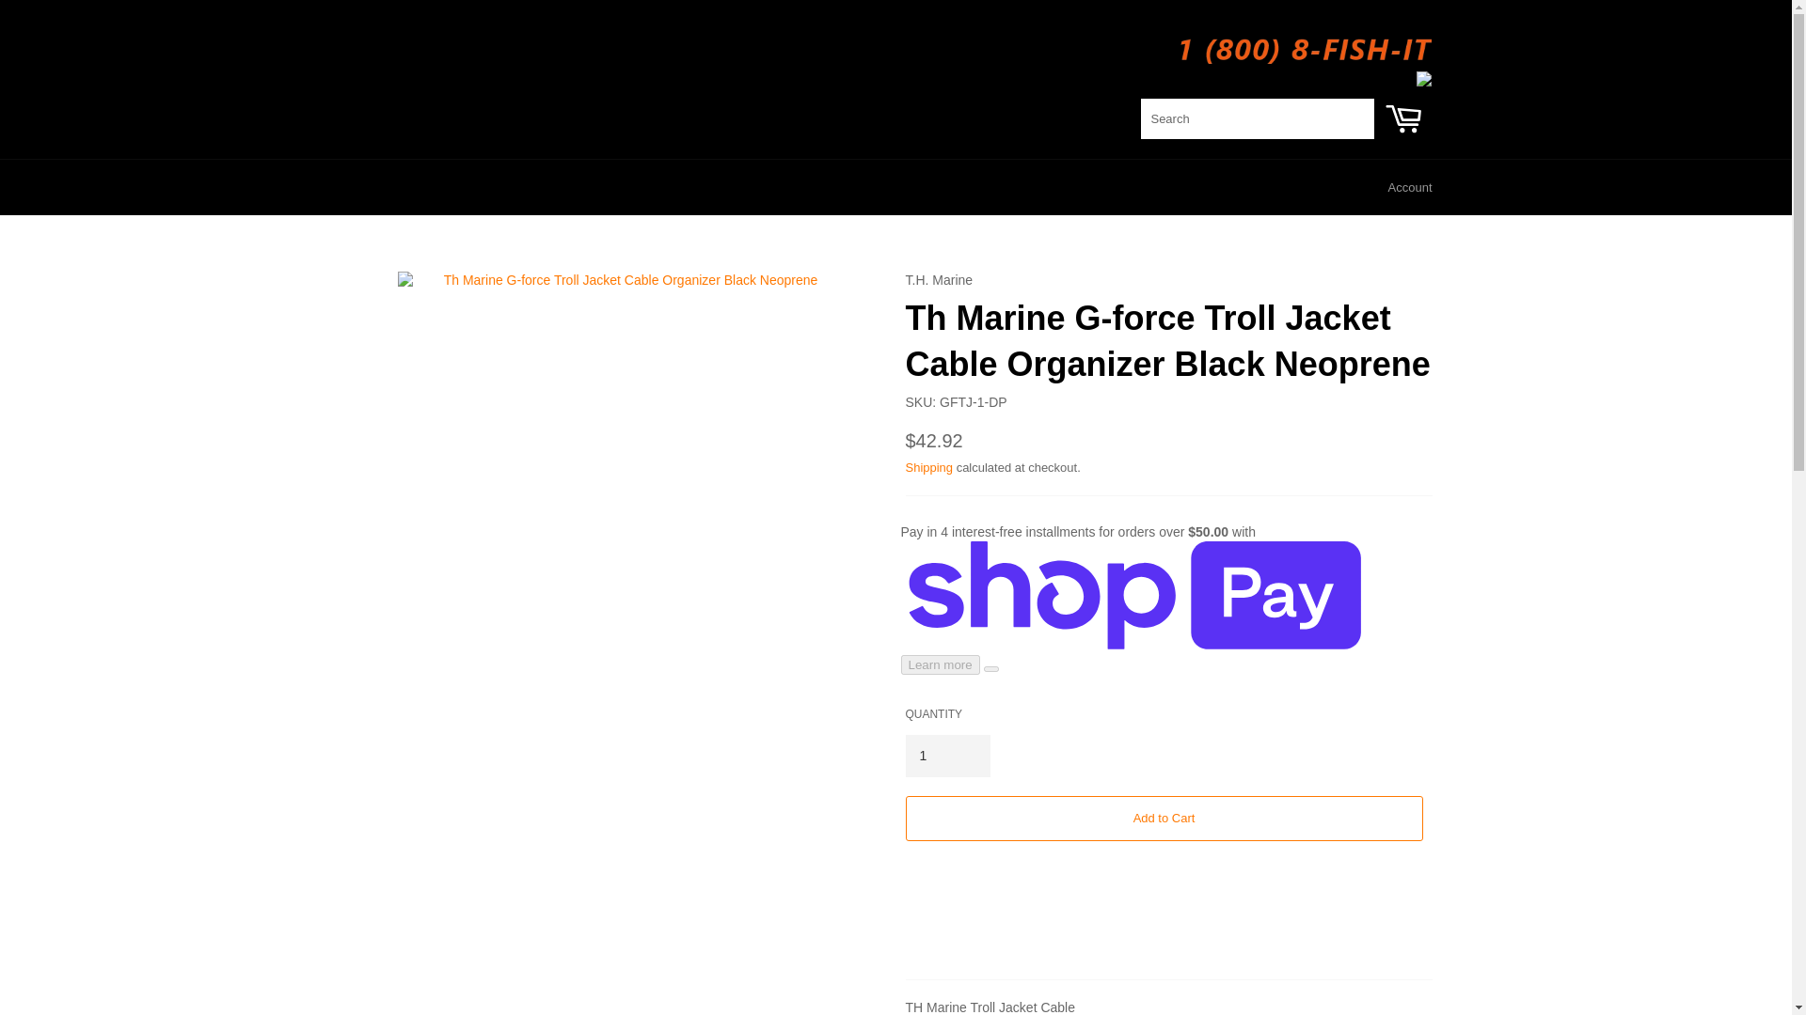 Image resolution: width=1806 pixels, height=1015 pixels. What do you see at coordinates (946, 756) in the screenshot?
I see `1` at bounding box center [946, 756].